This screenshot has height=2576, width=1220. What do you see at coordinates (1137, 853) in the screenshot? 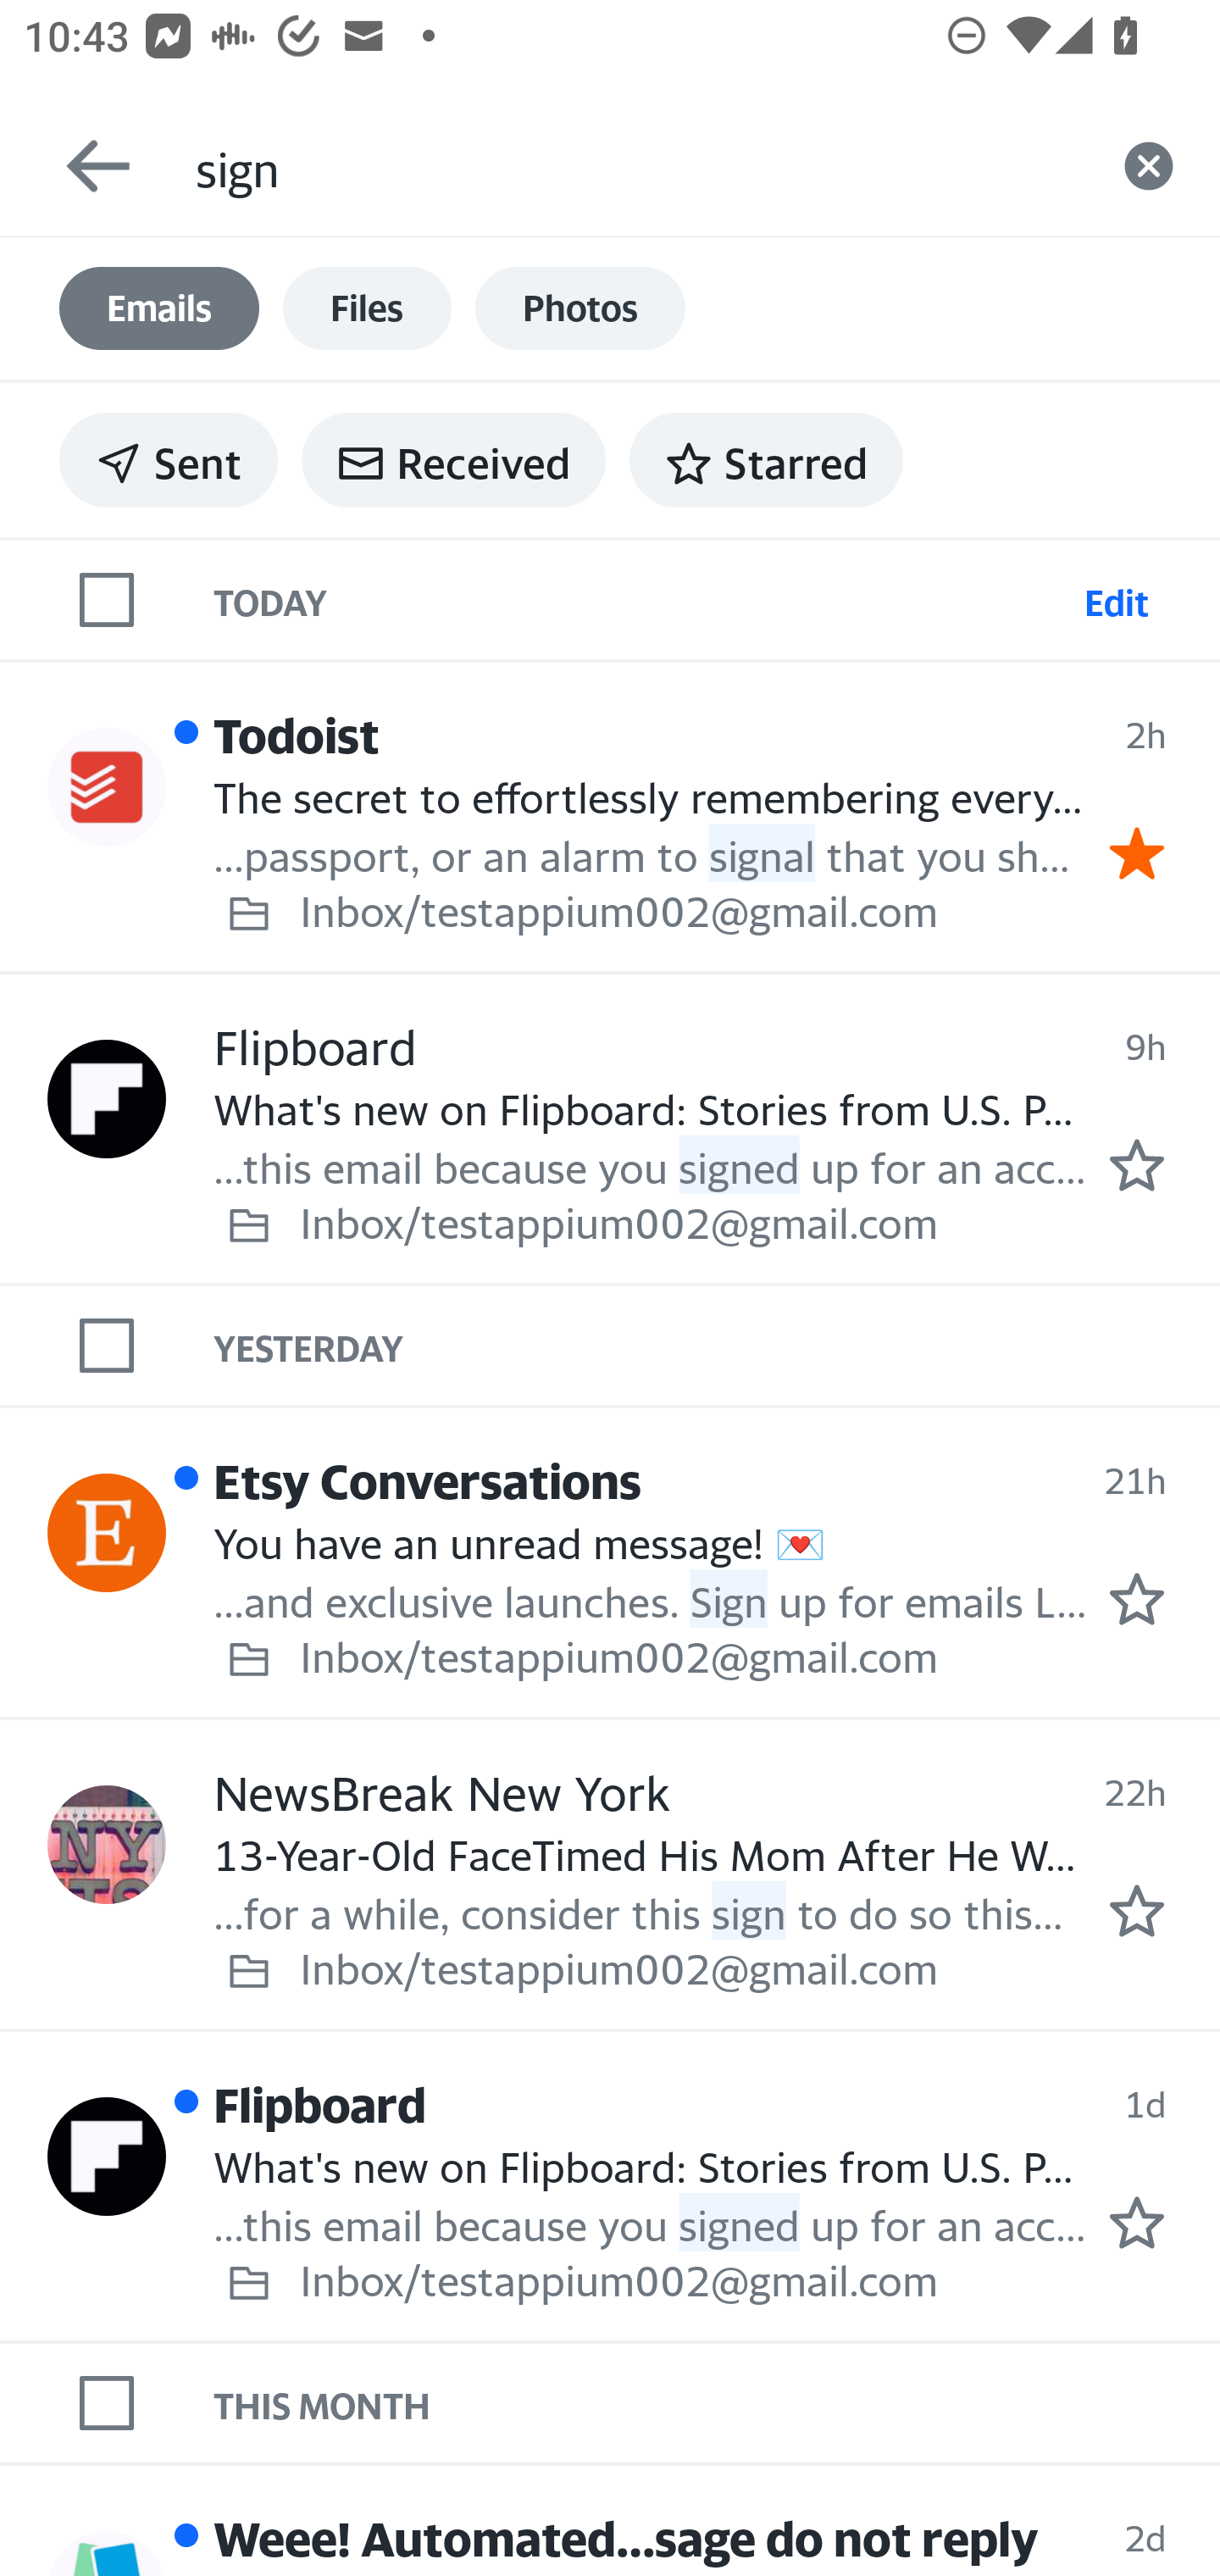
I see `Remove star.` at bounding box center [1137, 853].